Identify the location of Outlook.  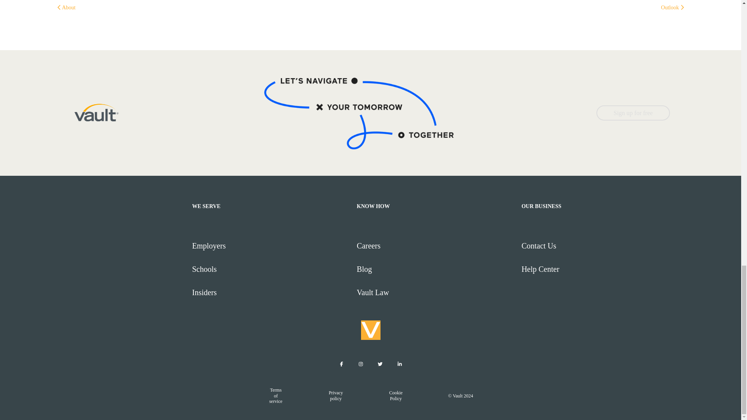
(672, 7).